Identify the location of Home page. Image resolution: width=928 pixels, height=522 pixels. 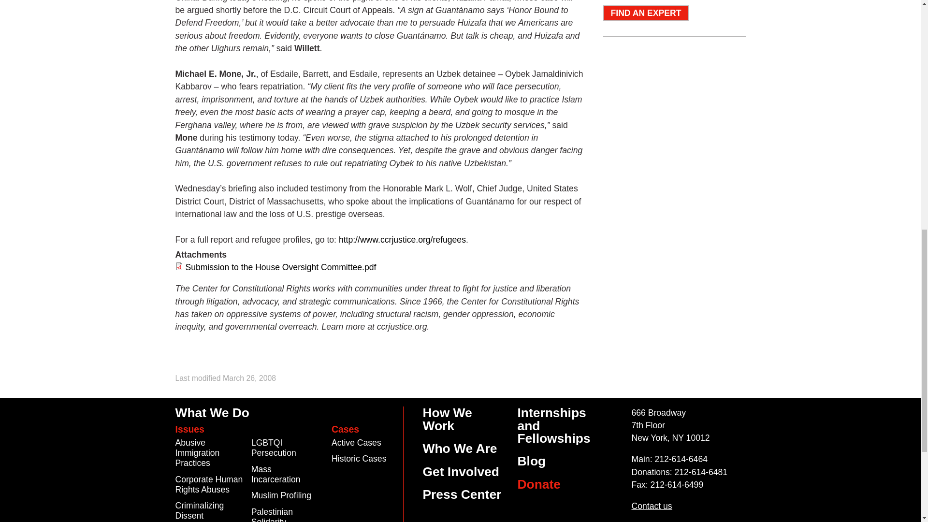
(181, 22).